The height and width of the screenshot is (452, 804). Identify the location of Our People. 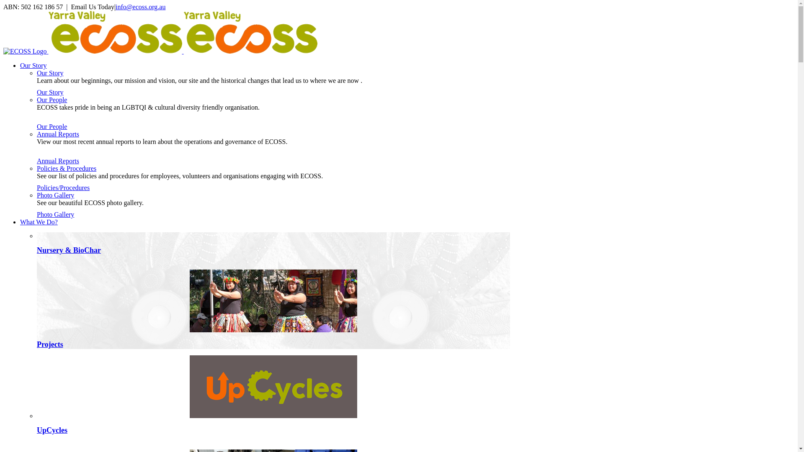
(52, 126).